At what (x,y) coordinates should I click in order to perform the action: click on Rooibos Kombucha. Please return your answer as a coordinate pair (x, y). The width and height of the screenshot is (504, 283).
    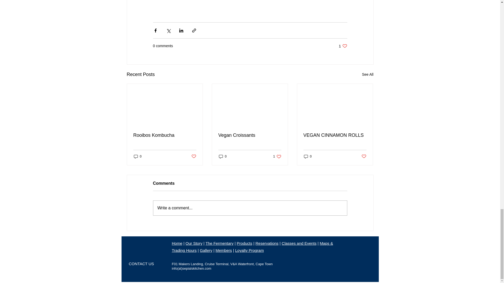
    Looking at the image, I should click on (165, 135).